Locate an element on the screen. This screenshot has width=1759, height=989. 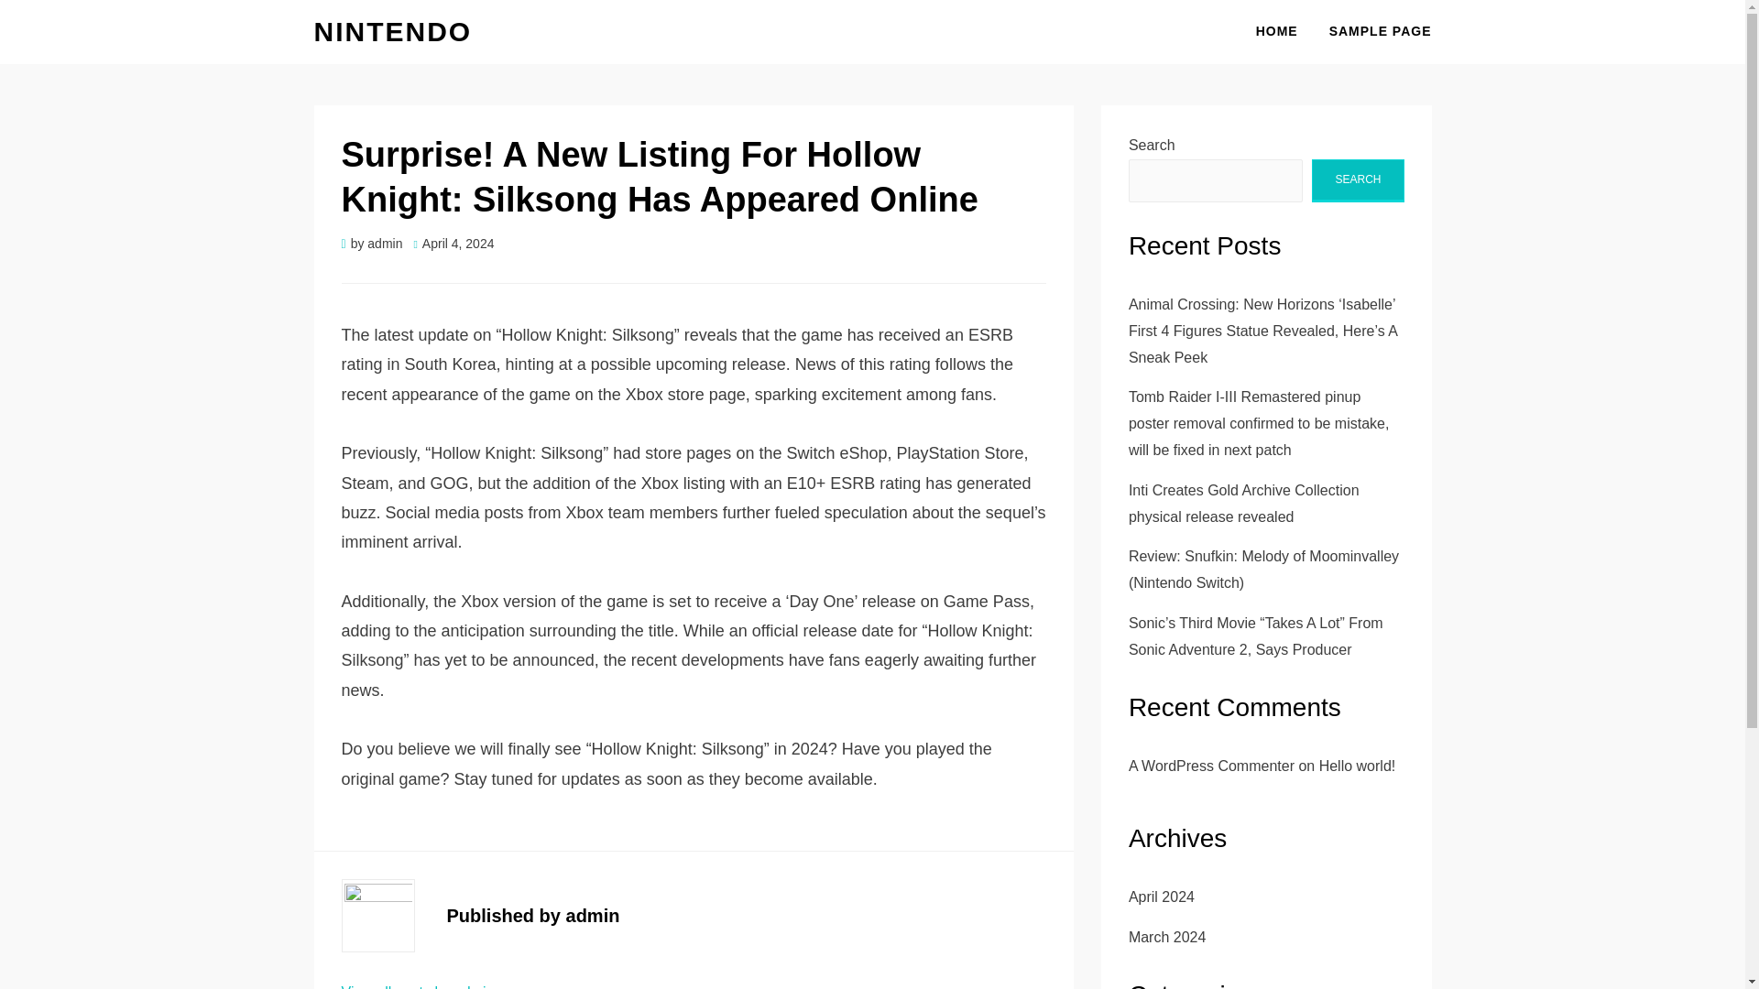
A WordPress Commenter is located at coordinates (1211, 766).